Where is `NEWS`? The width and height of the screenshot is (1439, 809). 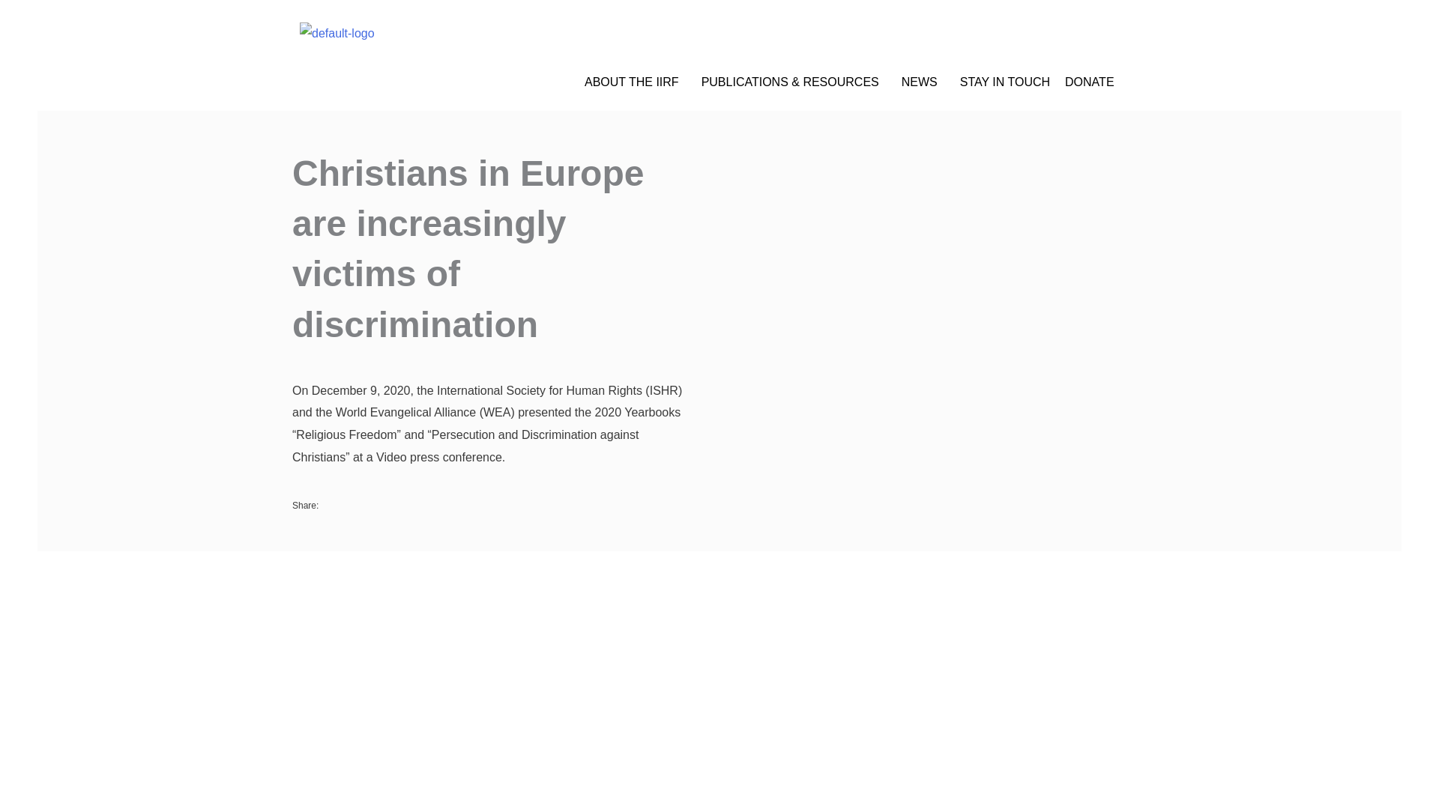 NEWS is located at coordinates (923, 82).